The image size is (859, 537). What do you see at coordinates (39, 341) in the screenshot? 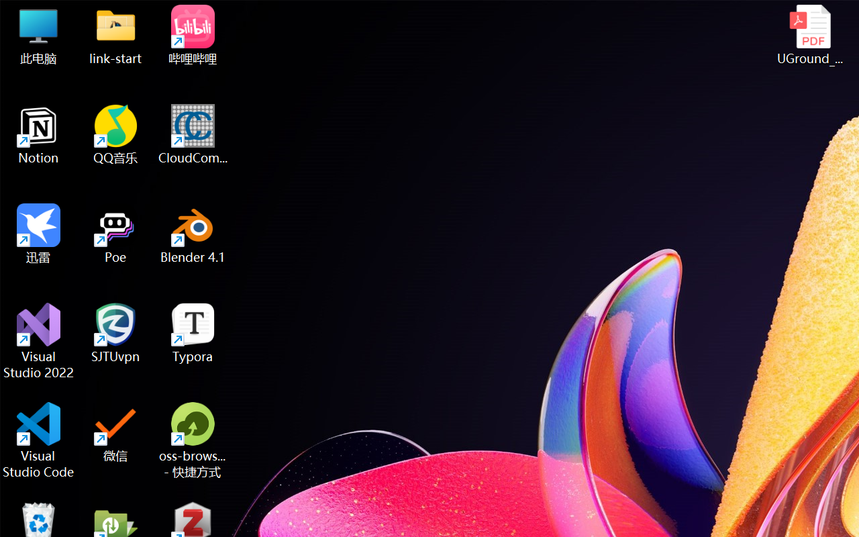
I see `Visual Studio 2022` at bounding box center [39, 341].